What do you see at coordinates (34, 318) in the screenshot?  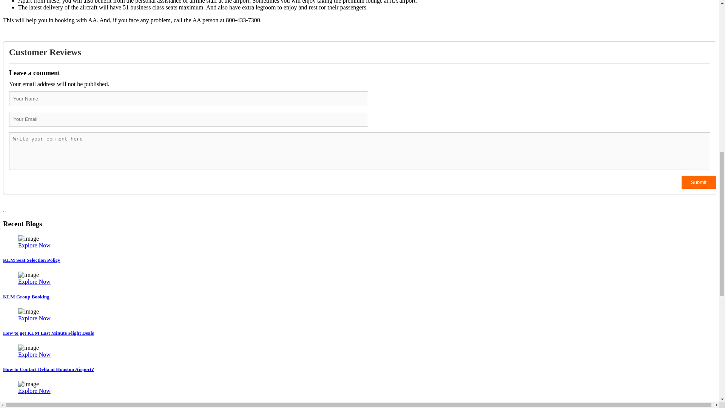 I see `Explore Now` at bounding box center [34, 318].